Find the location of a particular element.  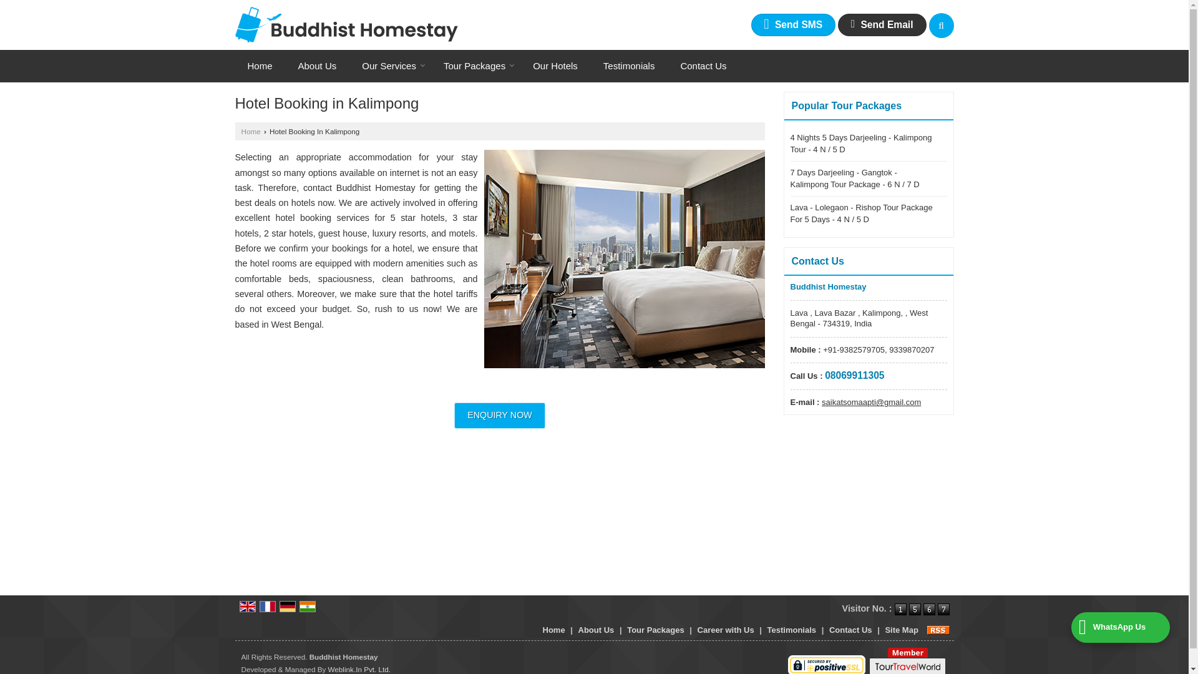

Home is located at coordinates (260, 66).